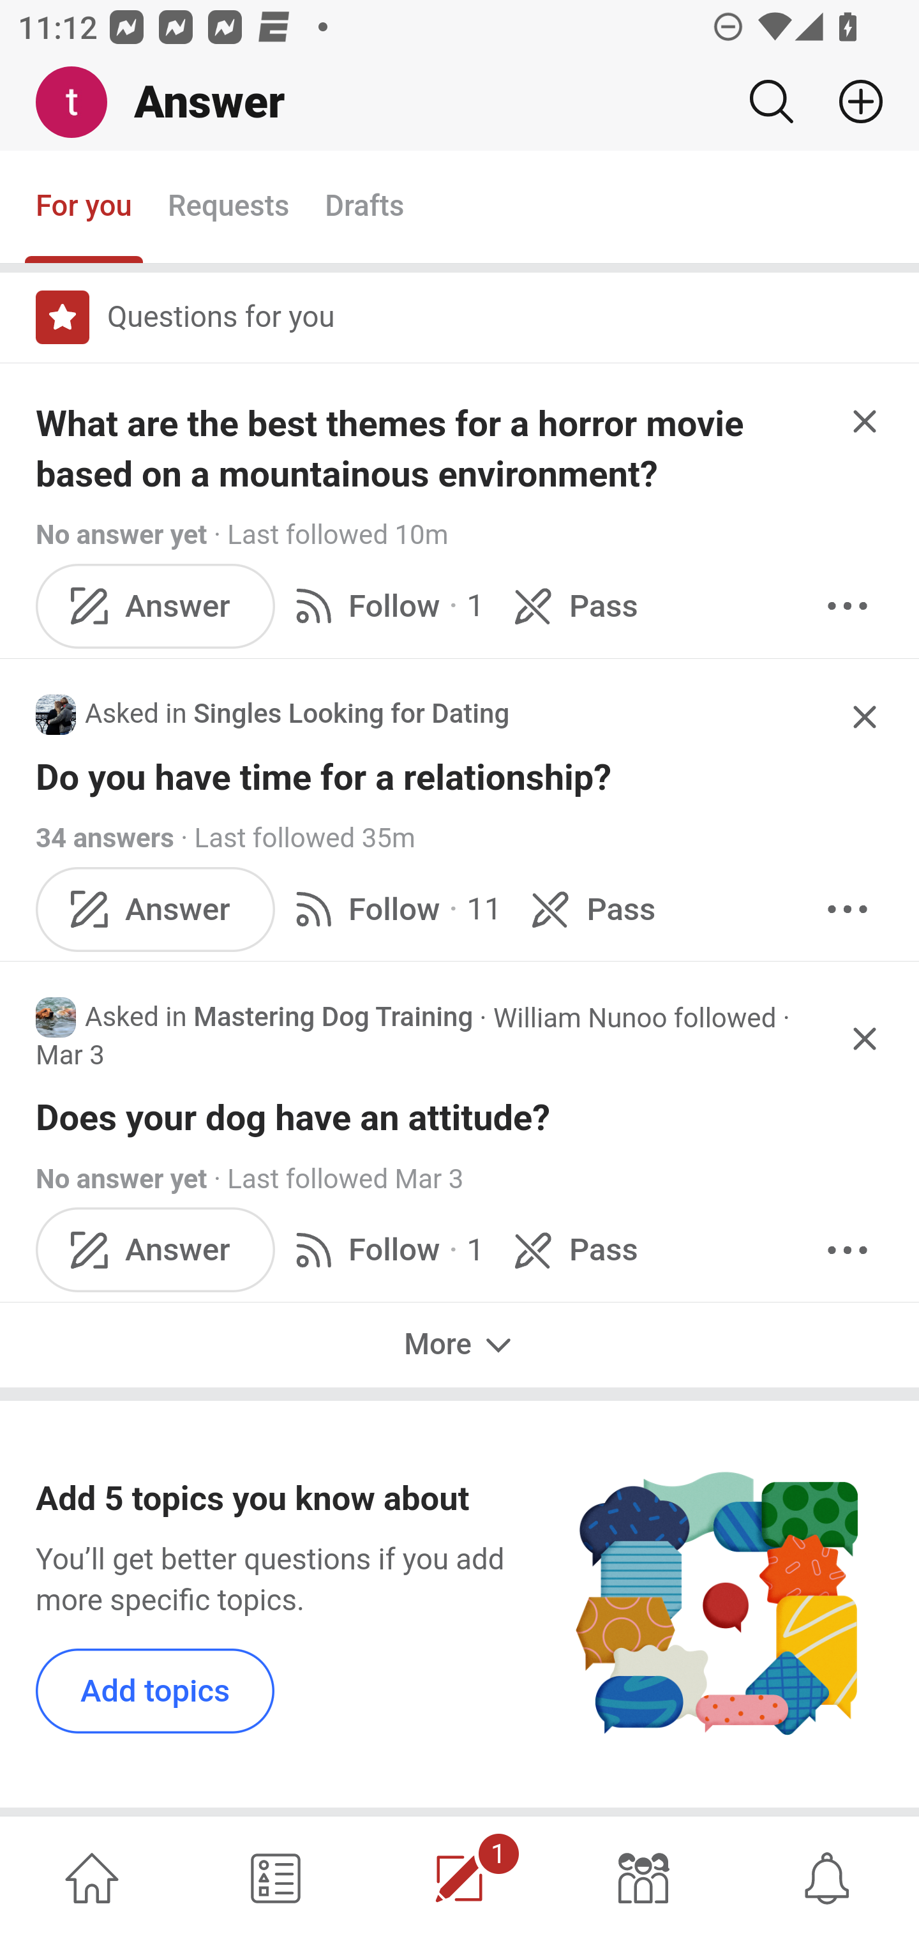  Describe the element at coordinates (572, 1250) in the screenshot. I see `Pass` at that location.